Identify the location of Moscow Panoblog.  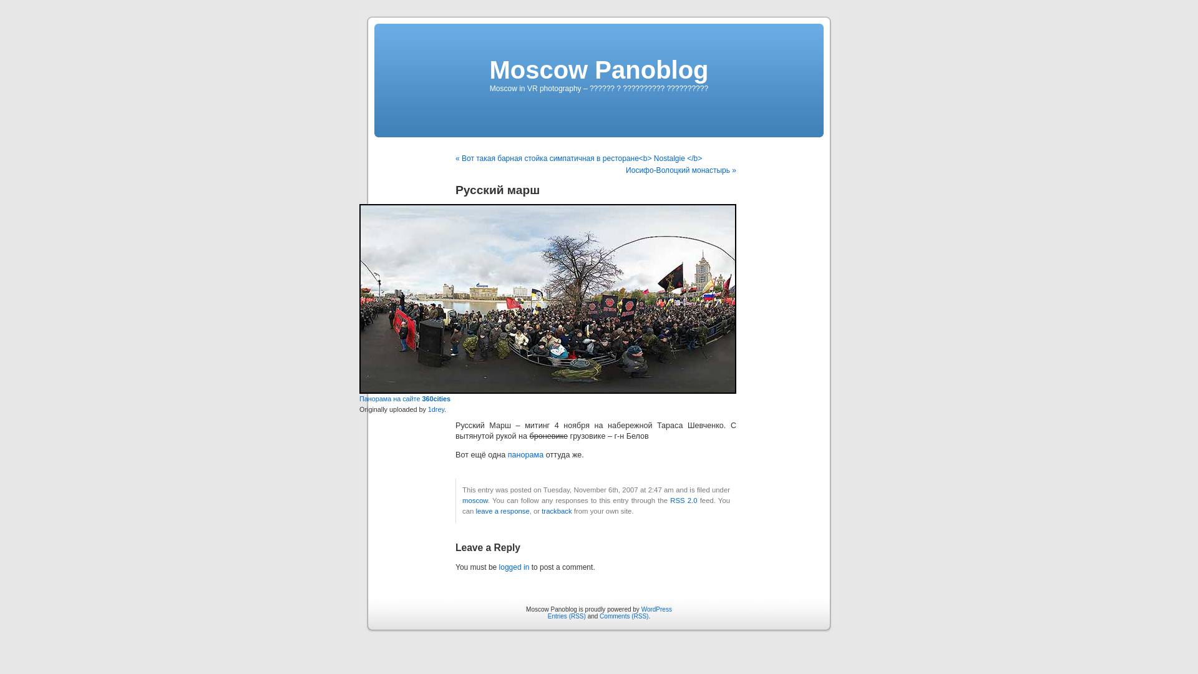
(599, 70).